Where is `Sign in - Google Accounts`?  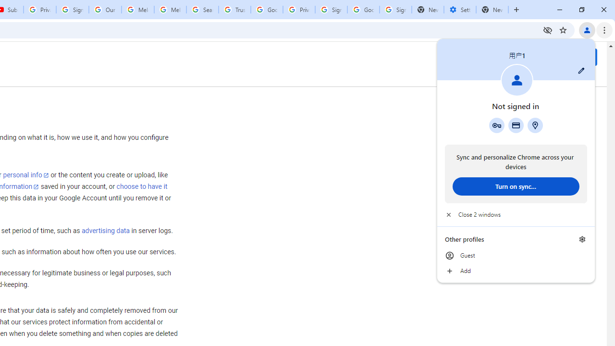
Sign in - Google Accounts is located at coordinates (331, 10).